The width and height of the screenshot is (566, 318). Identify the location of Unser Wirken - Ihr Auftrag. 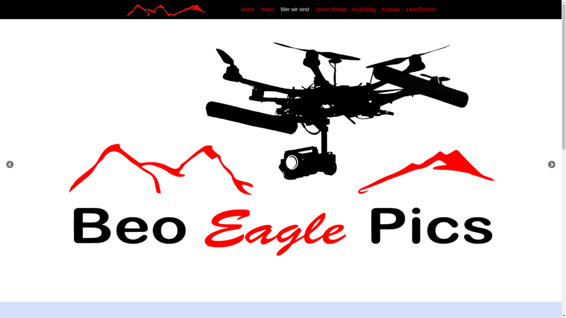
(345, 9).